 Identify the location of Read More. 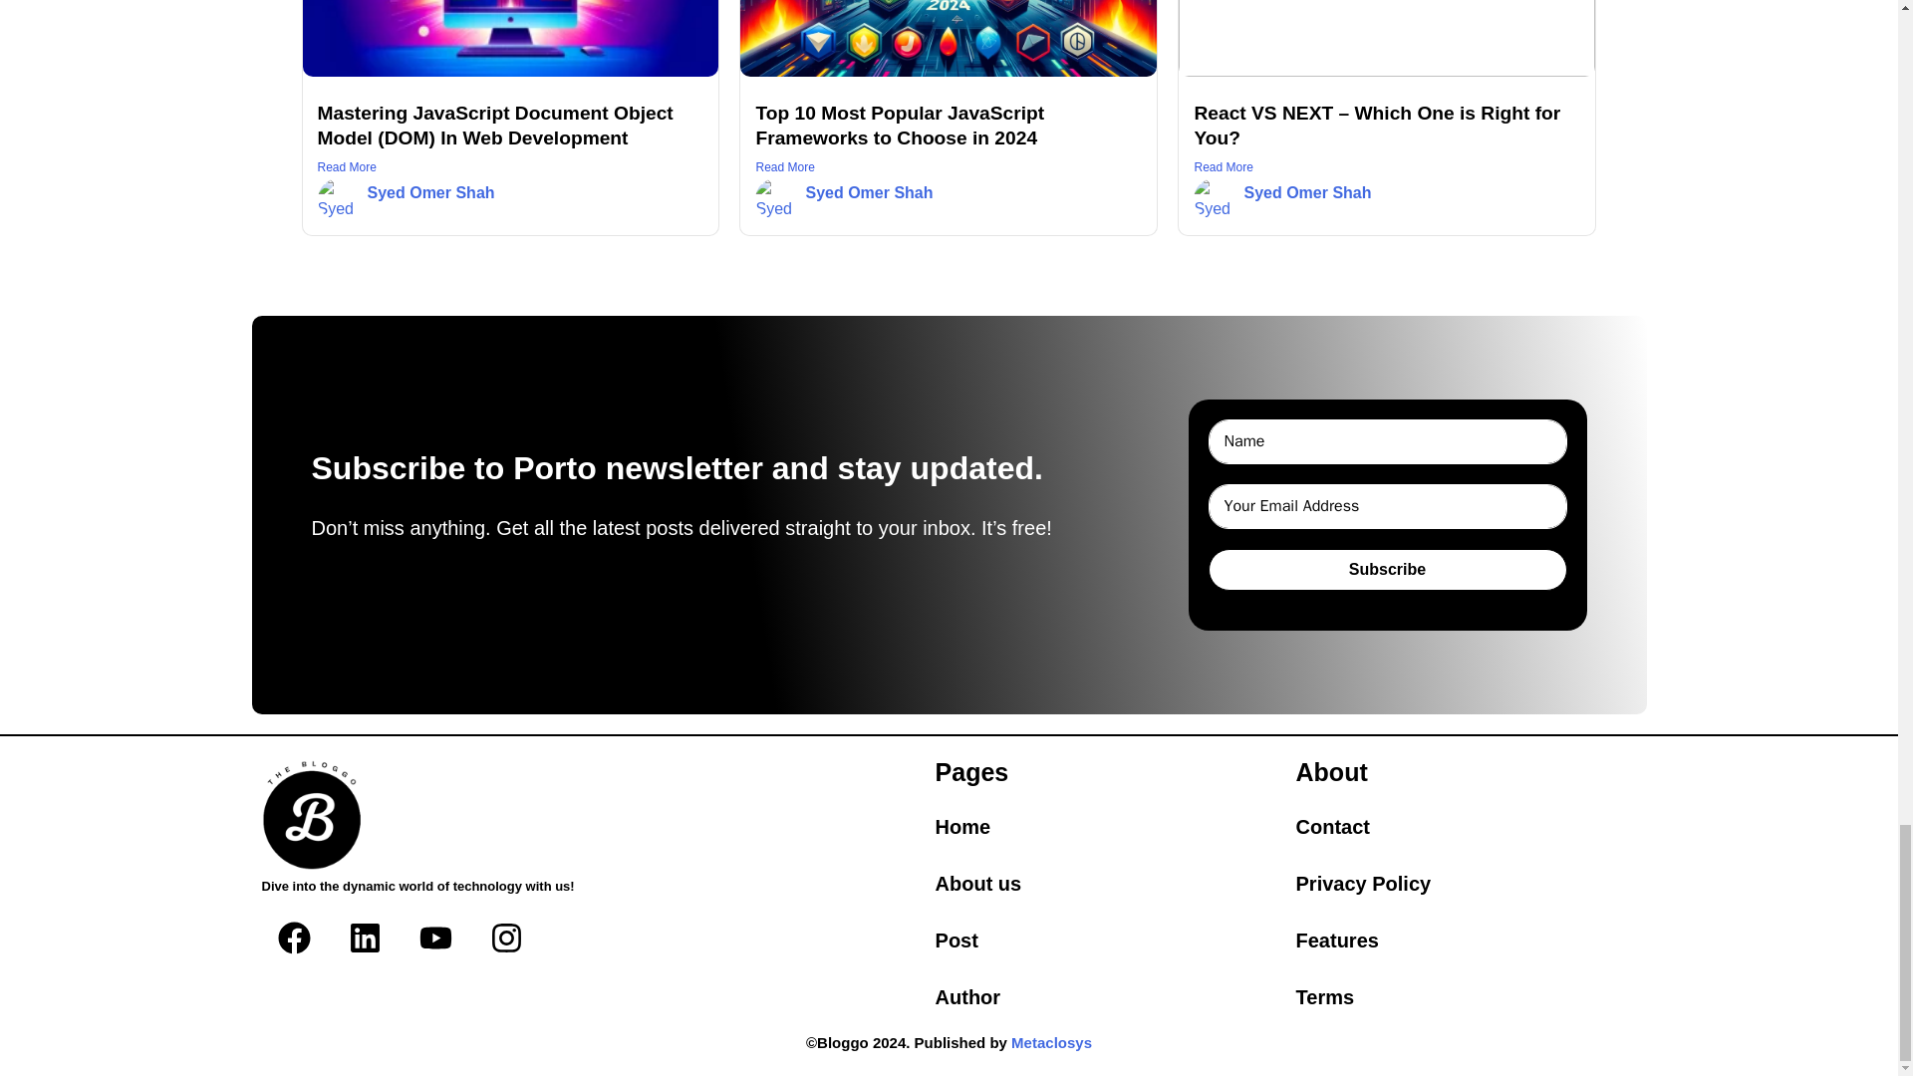
(949, 167).